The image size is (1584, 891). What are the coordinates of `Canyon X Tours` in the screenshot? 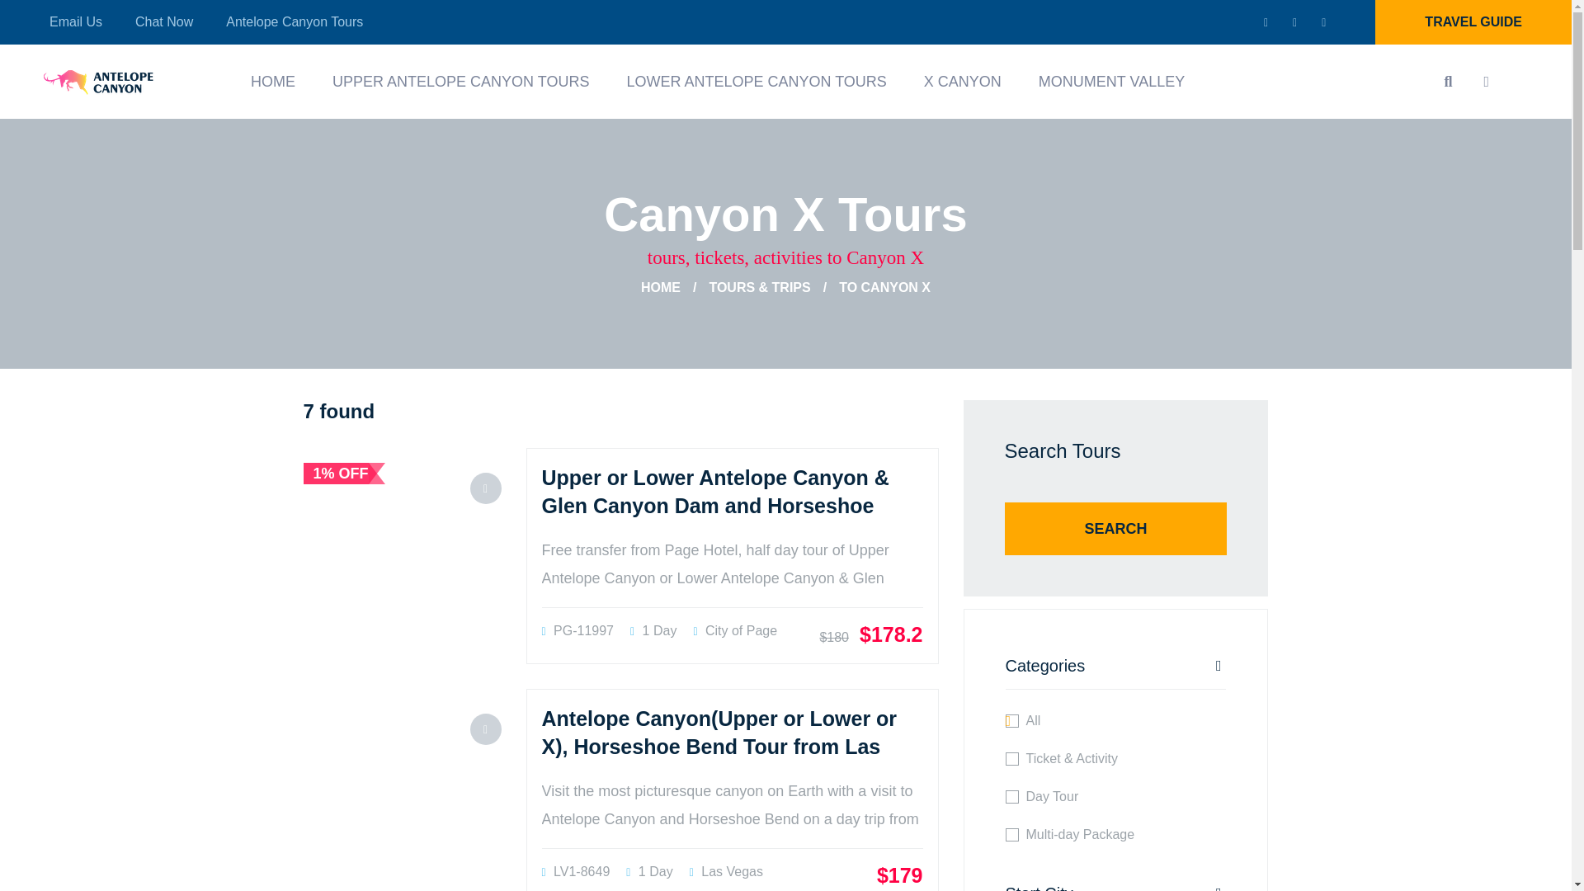 It's located at (785, 213).